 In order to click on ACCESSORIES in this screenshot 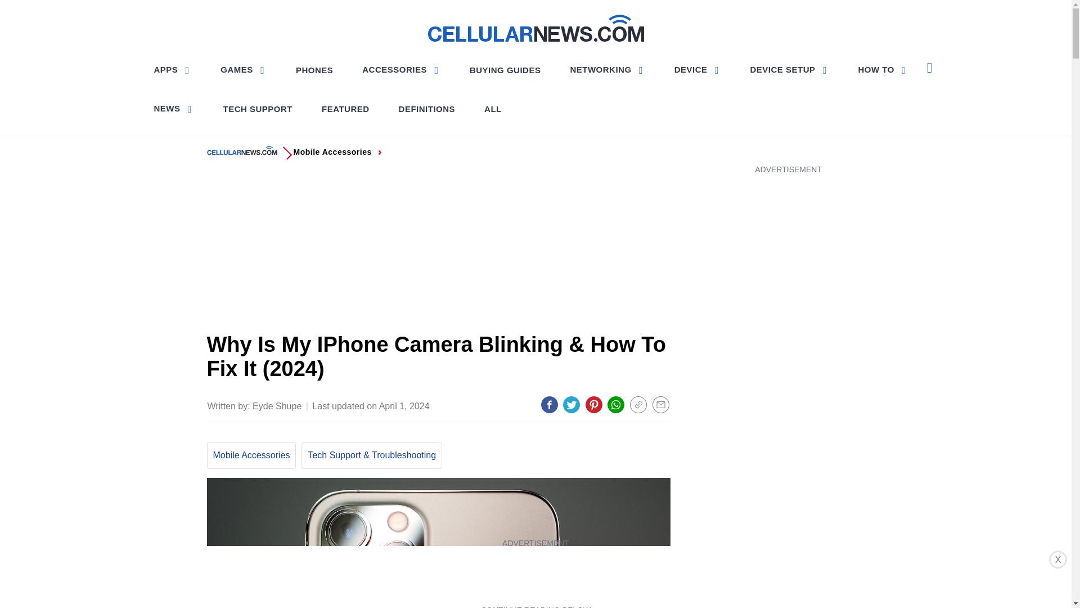, I will do `click(400, 69)`.